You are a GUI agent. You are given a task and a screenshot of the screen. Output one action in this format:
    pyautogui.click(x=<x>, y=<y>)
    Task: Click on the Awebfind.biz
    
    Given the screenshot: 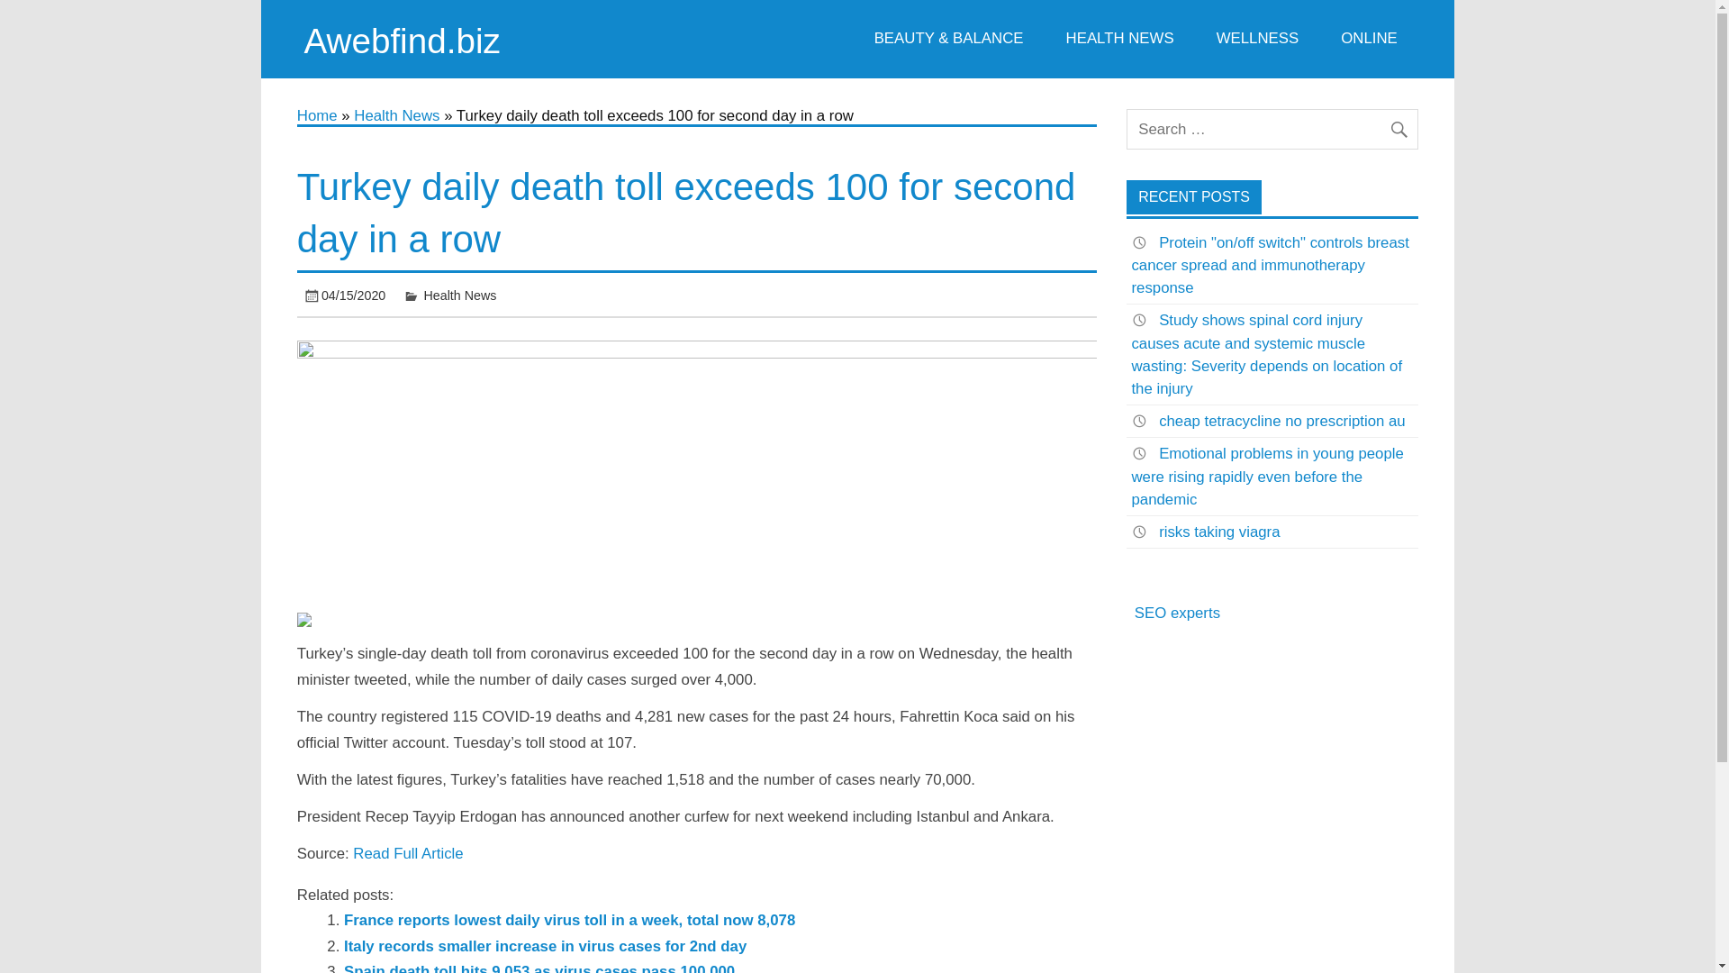 What is the action you would take?
    pyautogui.click(x=402, y=40)
    